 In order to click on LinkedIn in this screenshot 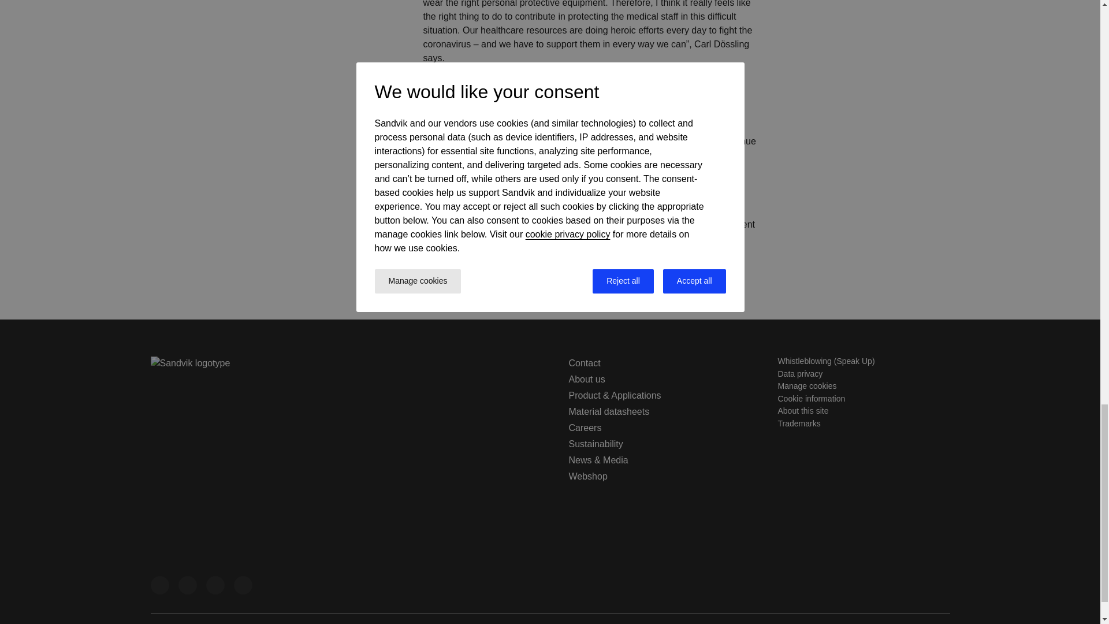, I will do `click(159, 585)`.